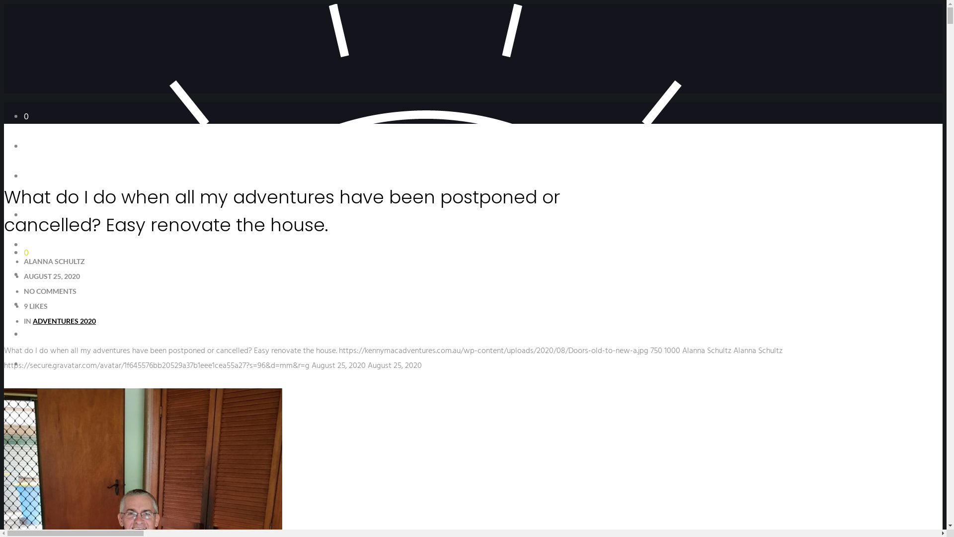  Describe the element at coordinates (33, 335) in the screenshot. I see `SHOP` at that location.